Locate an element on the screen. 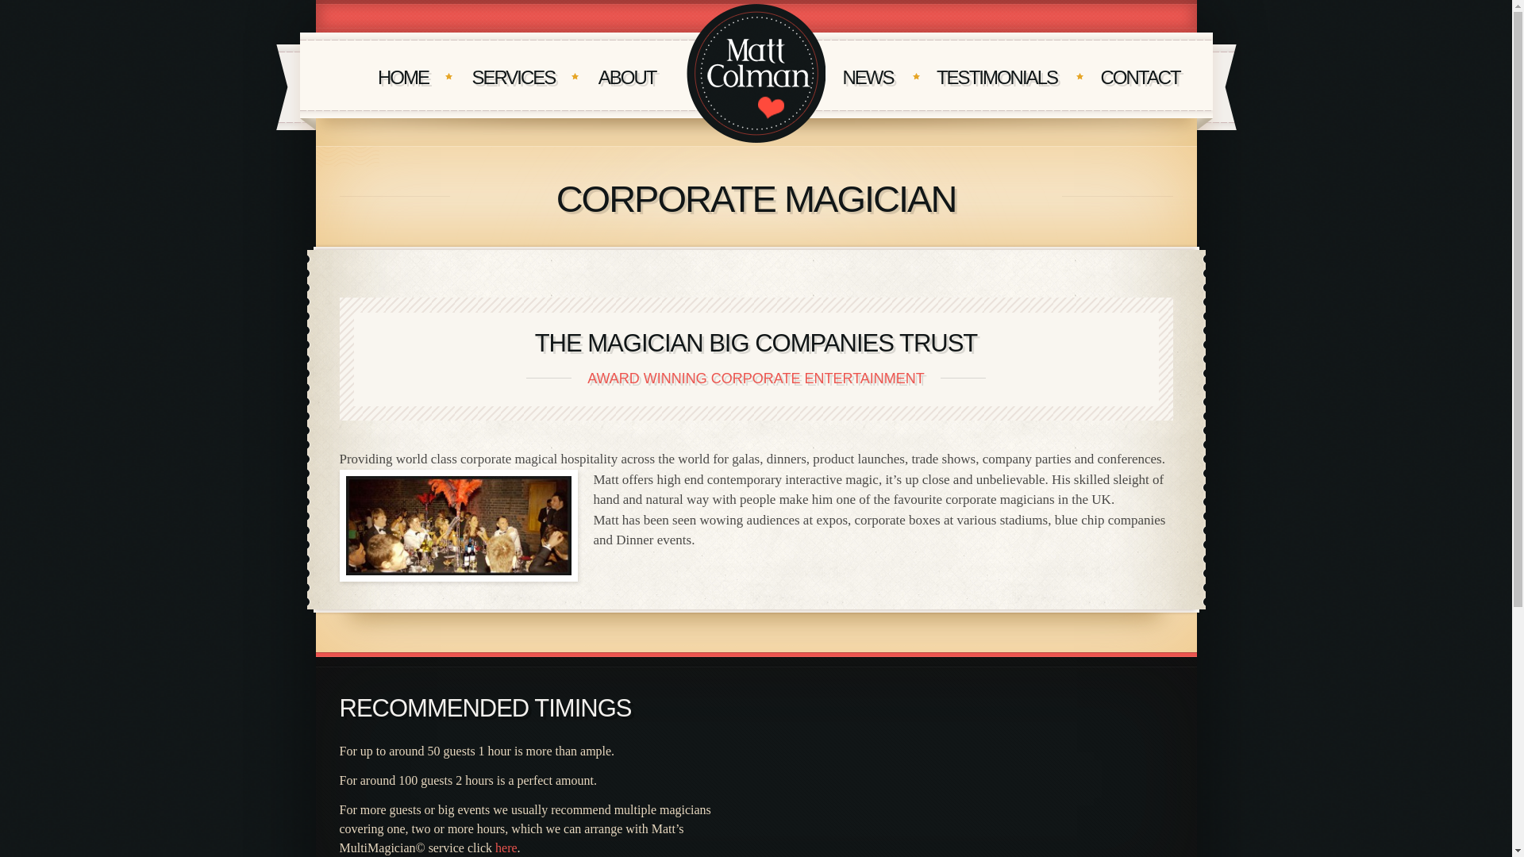 Image resolution: width=1524 pixels, height=857 pixels. here is located at coordinates (506, 847).